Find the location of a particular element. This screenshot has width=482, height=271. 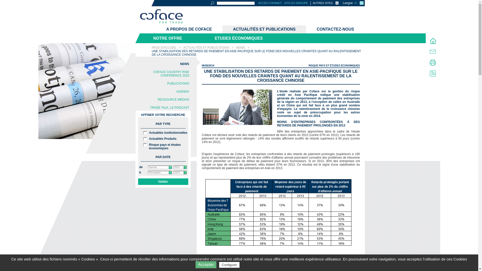

Configurer is located at coordinates (229, 265).